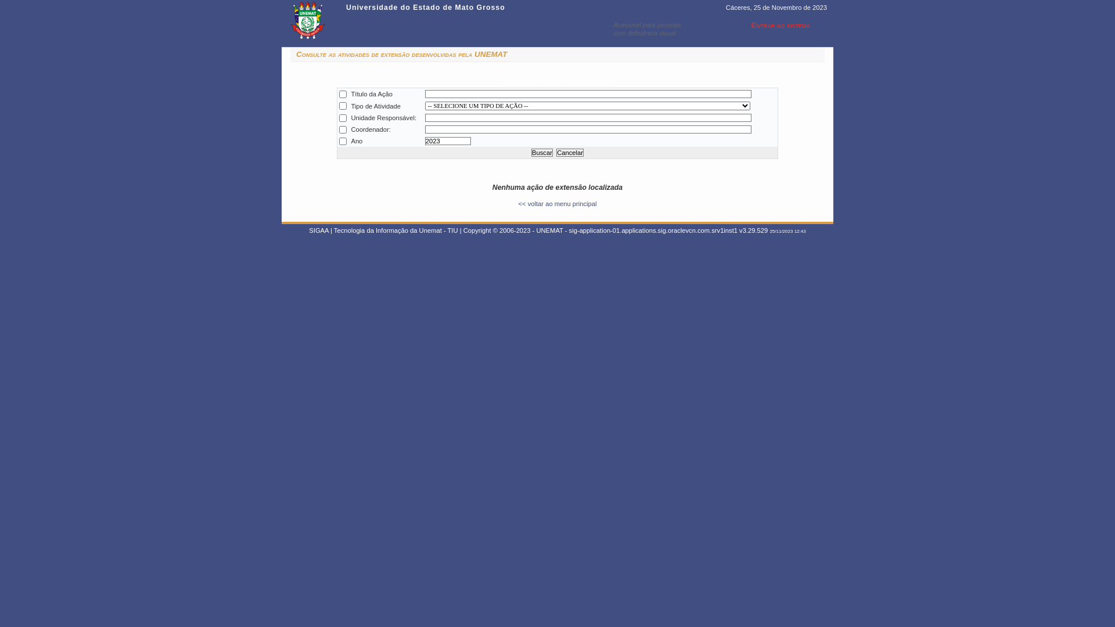  Describe the element at coordinates (542, 153) in the screenshot. I see `Buscar` at that location.